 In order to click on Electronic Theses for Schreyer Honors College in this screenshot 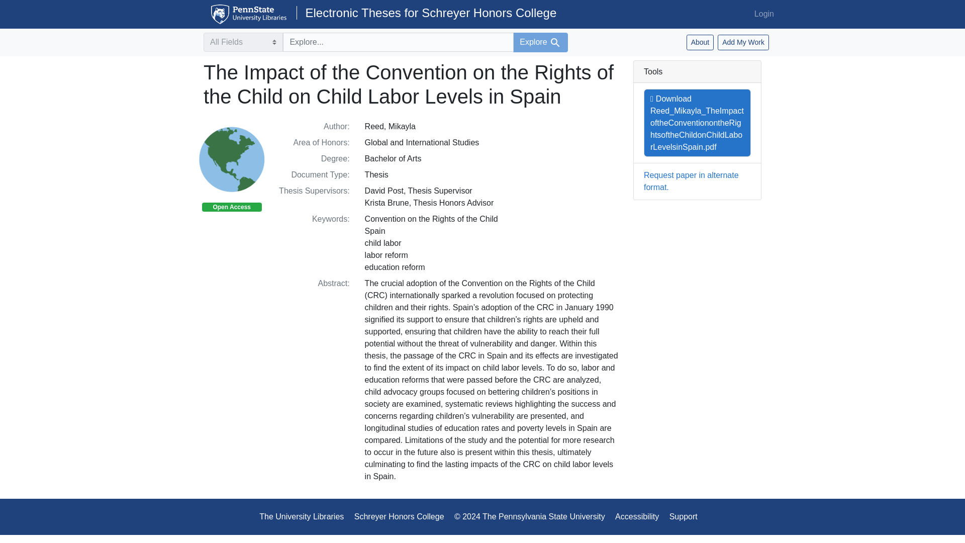, I will do `click(426, 12)`.